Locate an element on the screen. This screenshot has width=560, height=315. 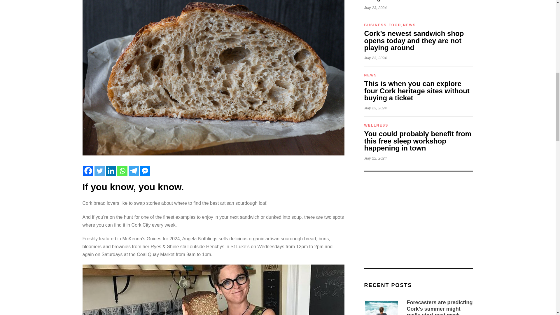
Twitter is located at coordinates (100, 171).